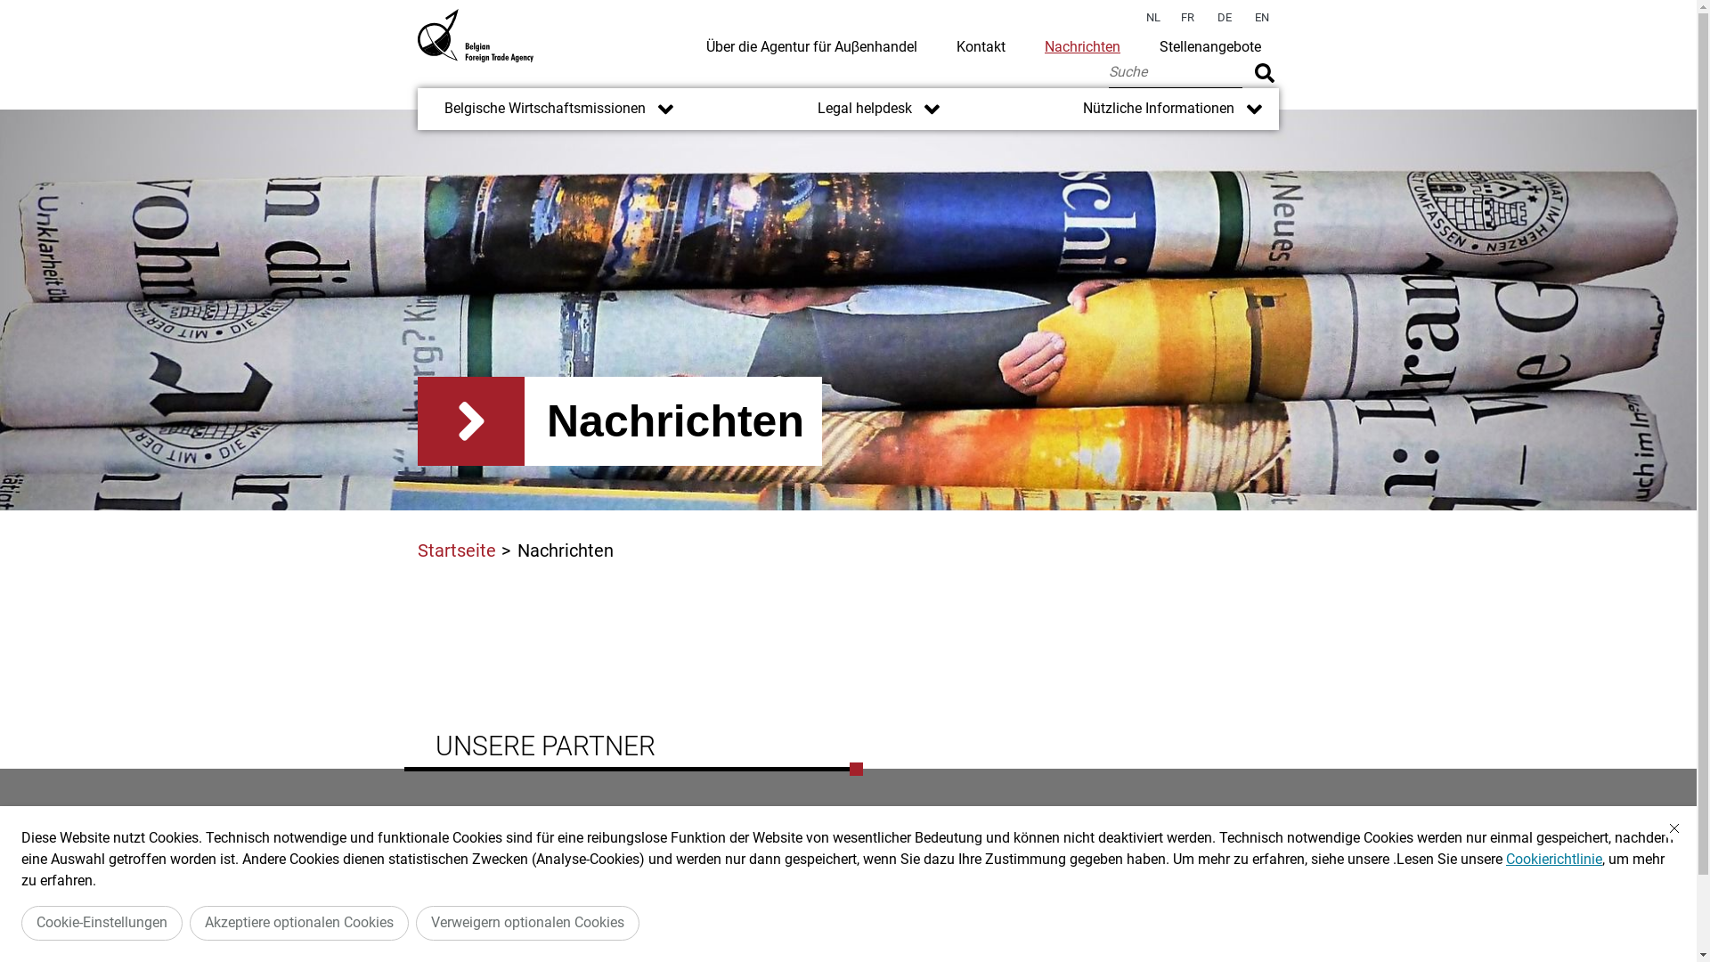 This screenshot has height=962, width=1710. I want to click on Stellenangebote, so click(1210, 46).